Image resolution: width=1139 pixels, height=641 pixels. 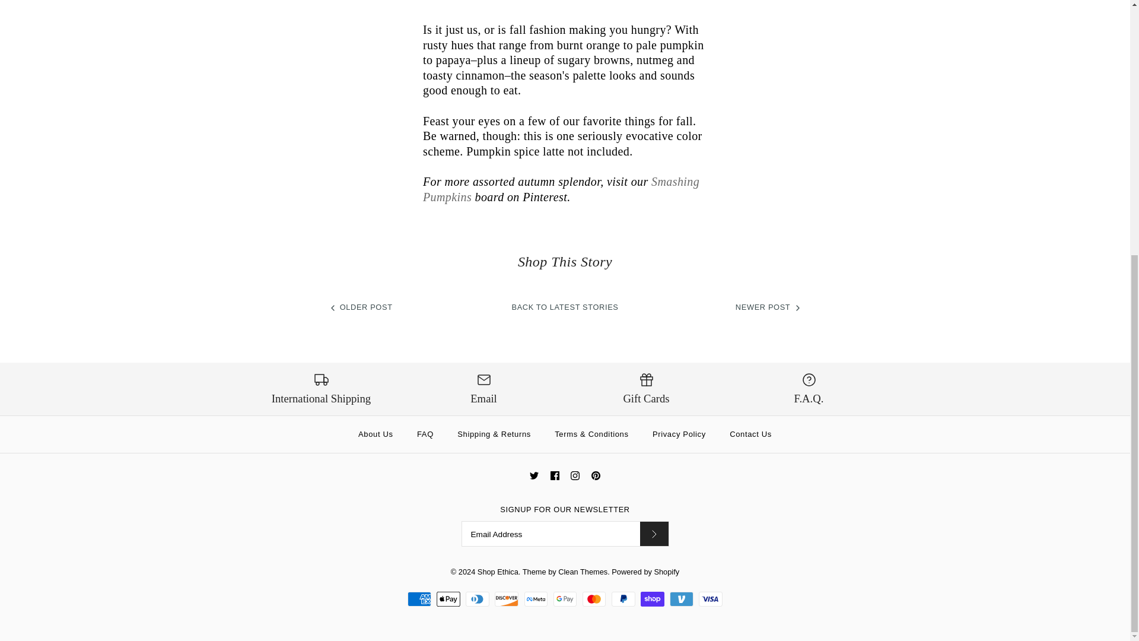 I want to click on BACK TO LATEST STORIES, so click(x=565, y=306).